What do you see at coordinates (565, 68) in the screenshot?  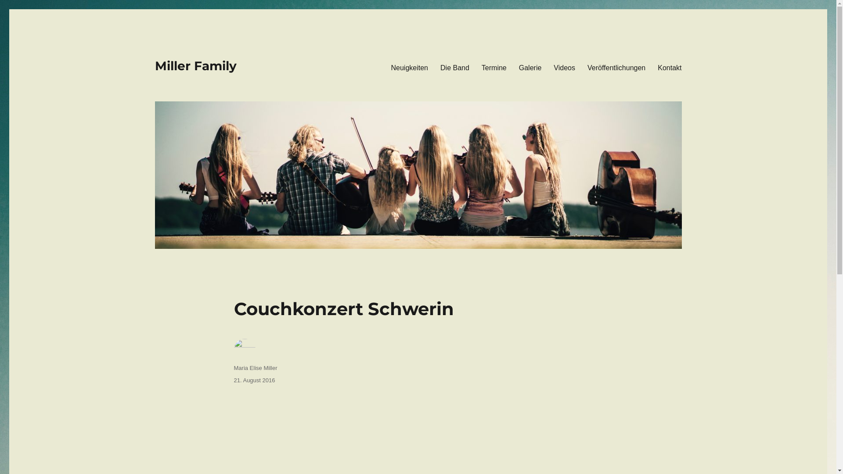 I see `Videos` at bounding box center [565, 68].